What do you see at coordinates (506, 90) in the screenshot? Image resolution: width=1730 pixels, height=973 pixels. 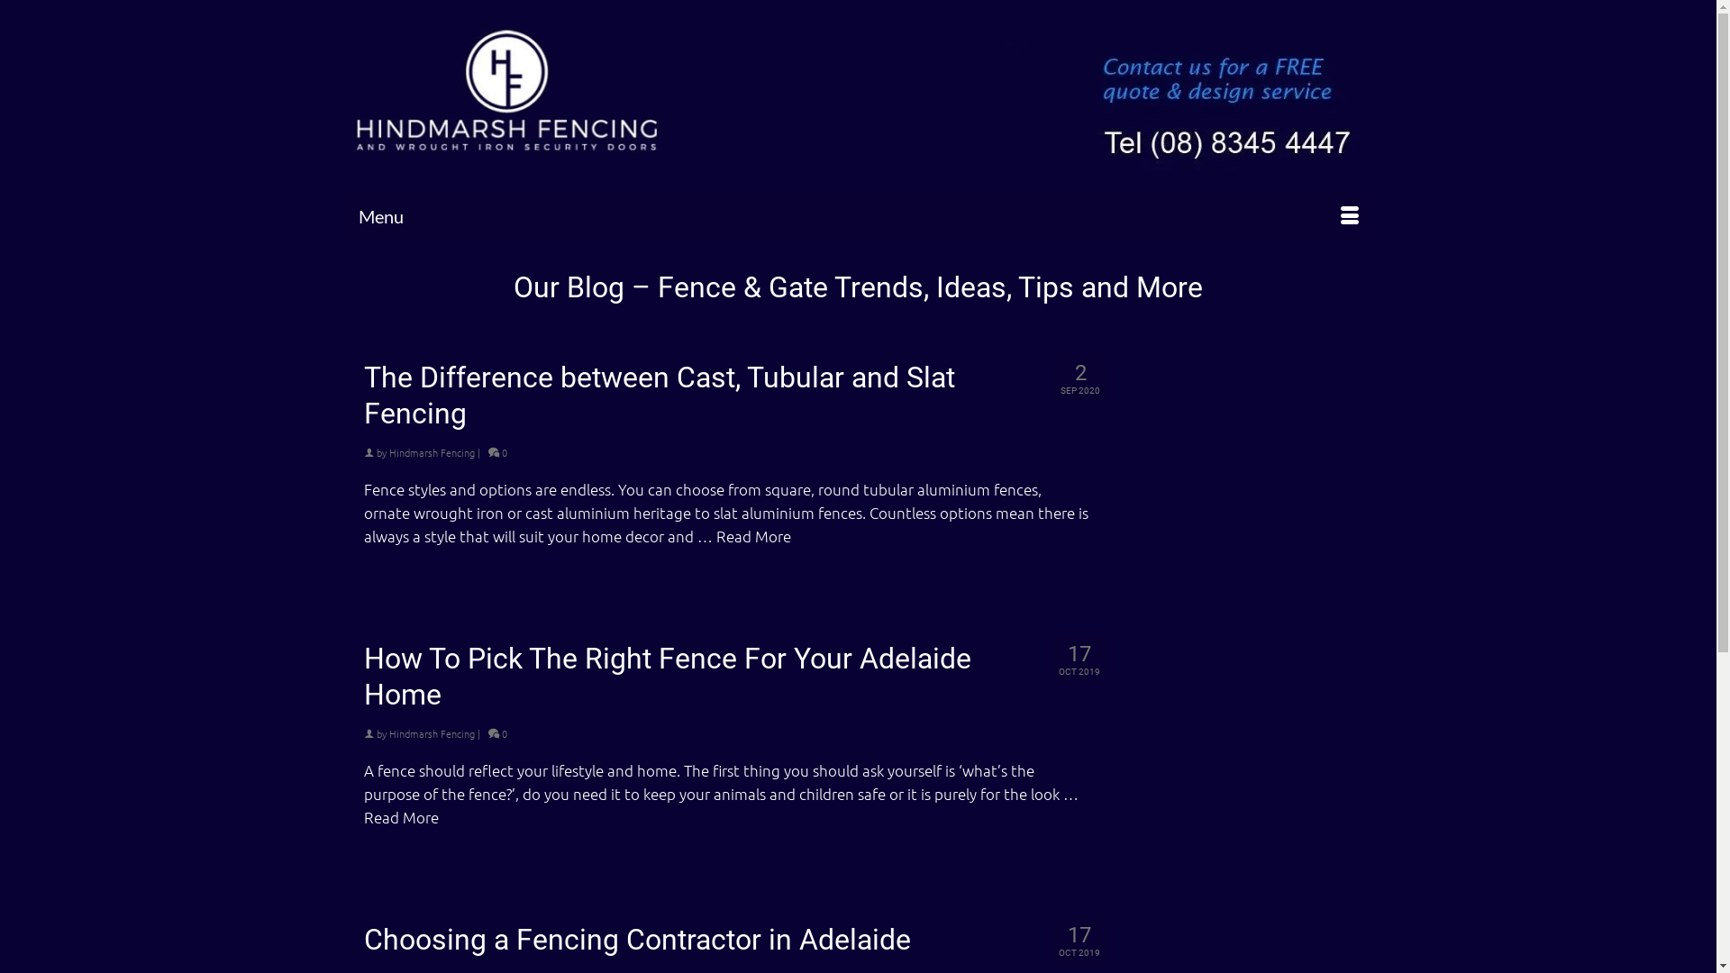 I see `Hindmarsh Fencing` at bounding box center [506, 90].